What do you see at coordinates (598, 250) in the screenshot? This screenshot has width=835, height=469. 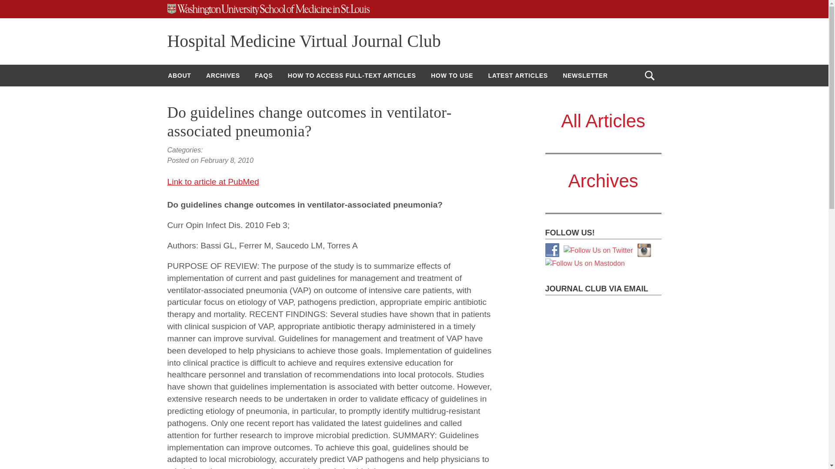 I see `Follow Us on Twitter` at bounding box center [598, 250].